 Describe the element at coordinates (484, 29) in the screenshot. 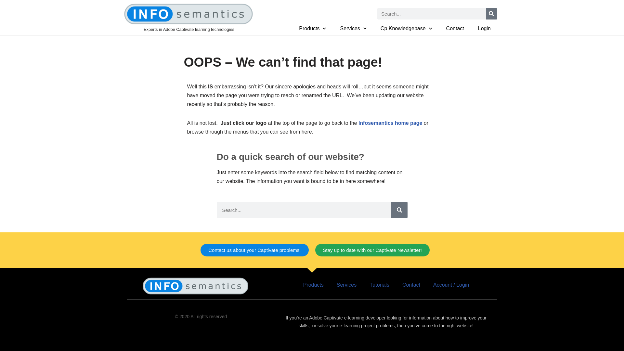

I see `Login` at that location.